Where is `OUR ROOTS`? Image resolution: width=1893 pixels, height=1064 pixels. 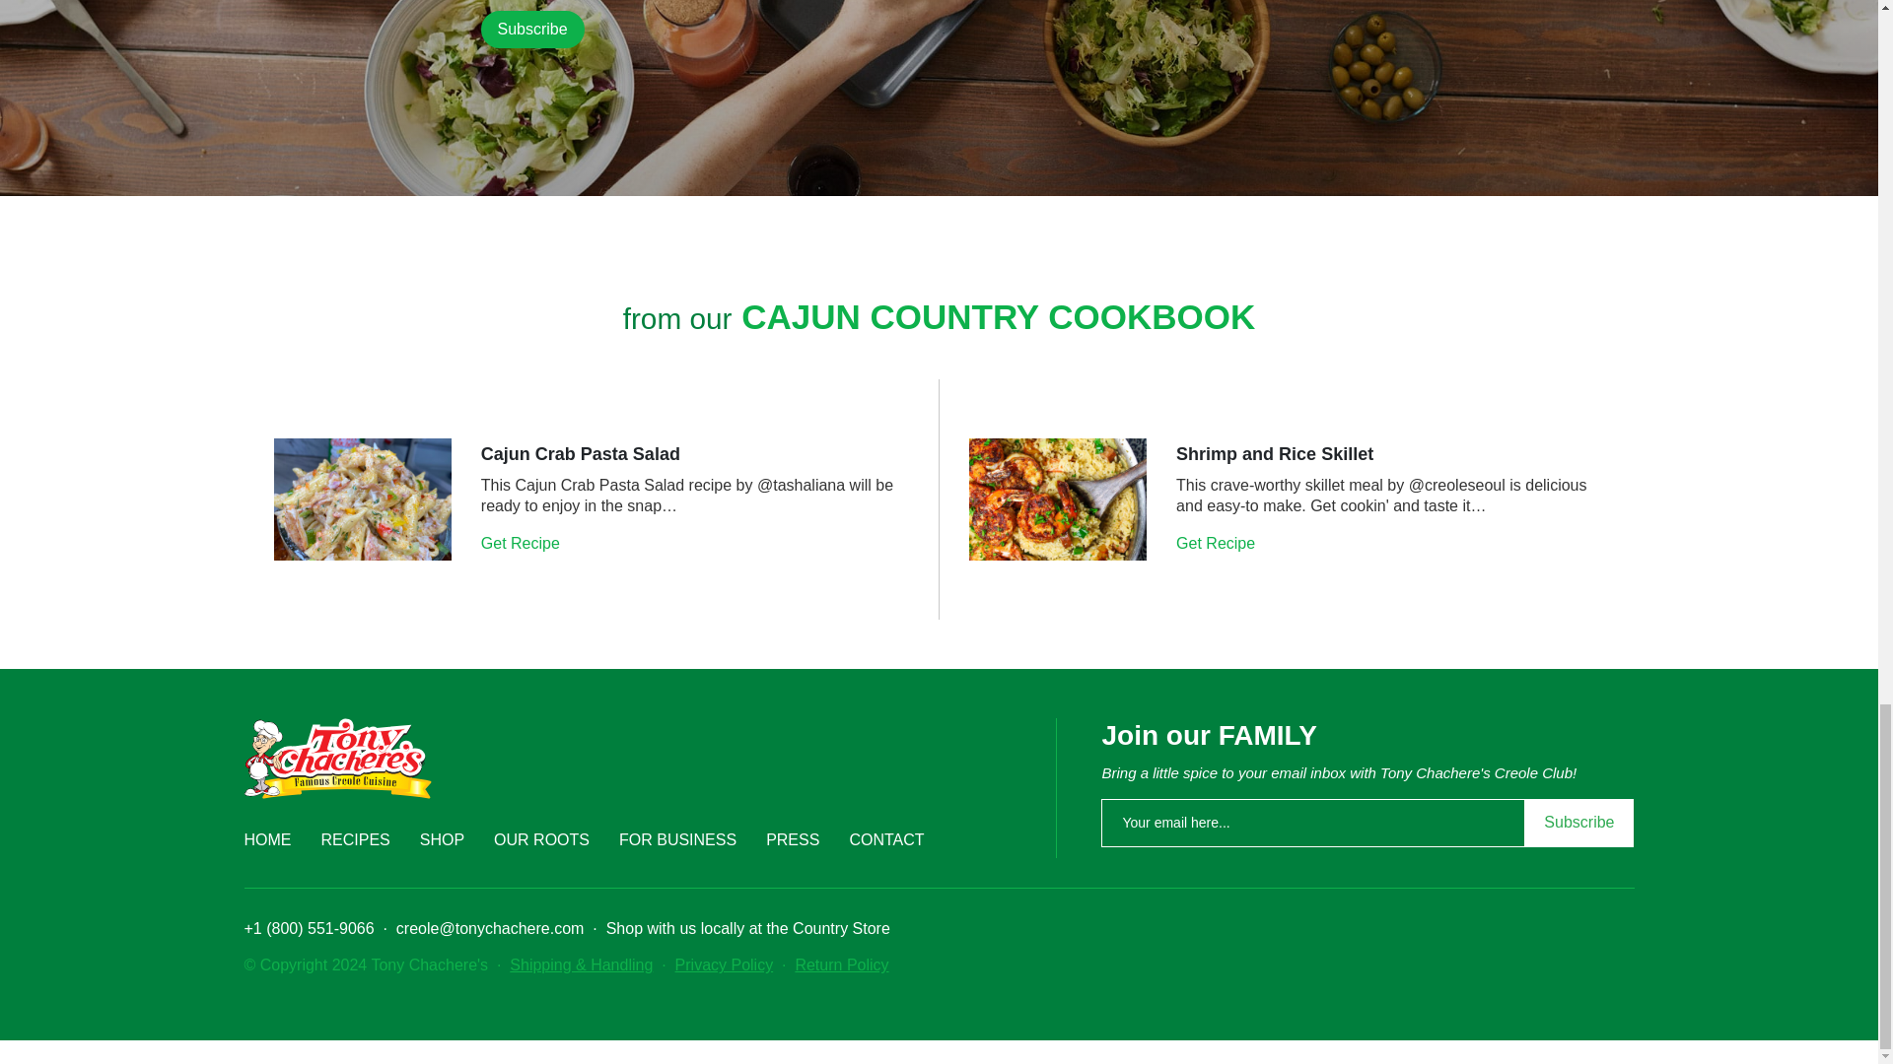 OUR ROOTS is located at coordinates (541, 839).